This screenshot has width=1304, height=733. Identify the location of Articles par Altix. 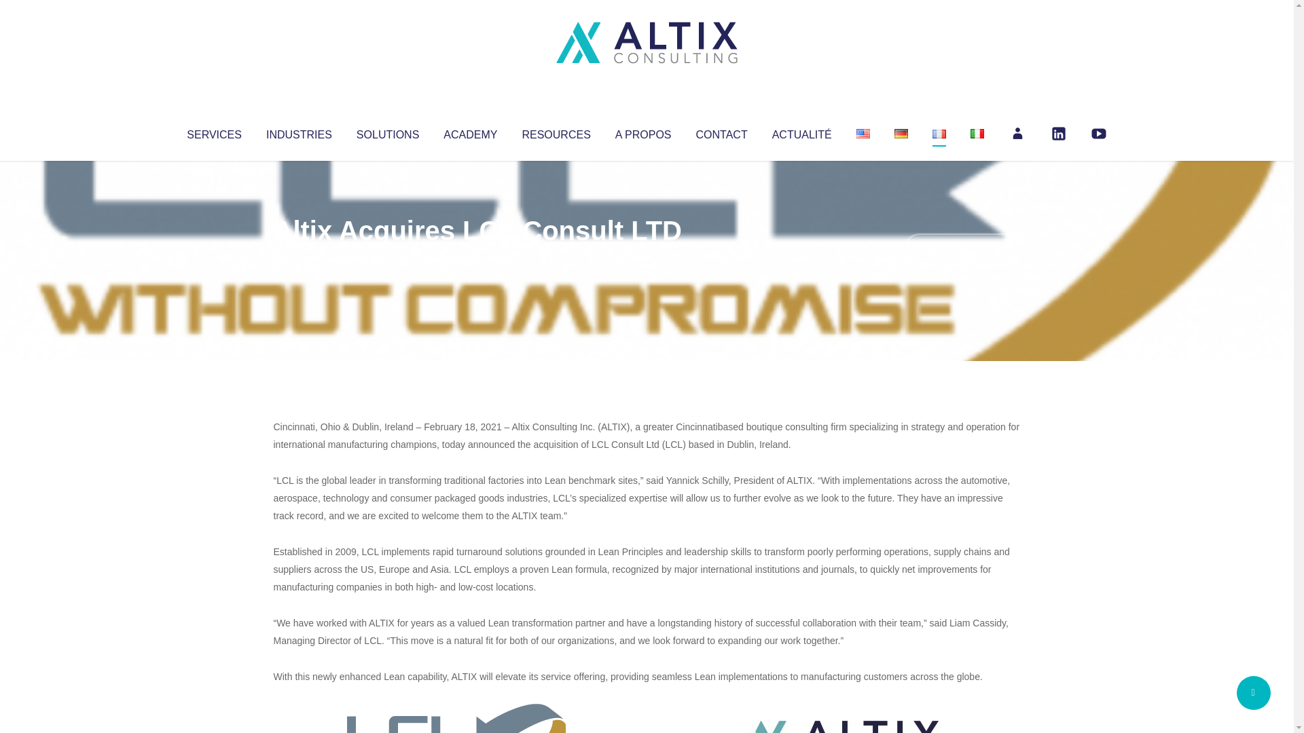
(299, 258).